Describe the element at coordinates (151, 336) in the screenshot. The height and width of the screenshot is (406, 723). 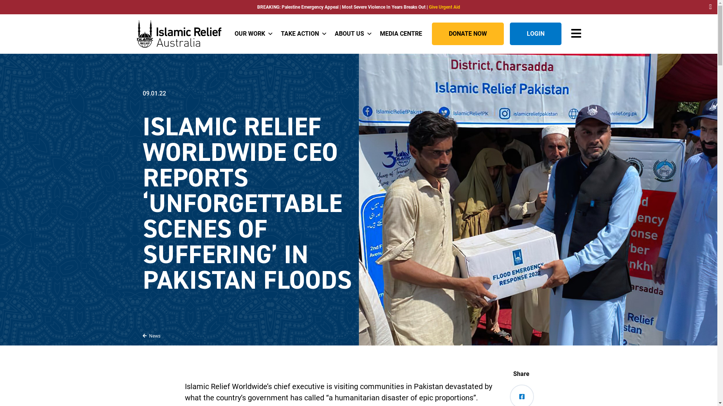
I see `  News` at that location.